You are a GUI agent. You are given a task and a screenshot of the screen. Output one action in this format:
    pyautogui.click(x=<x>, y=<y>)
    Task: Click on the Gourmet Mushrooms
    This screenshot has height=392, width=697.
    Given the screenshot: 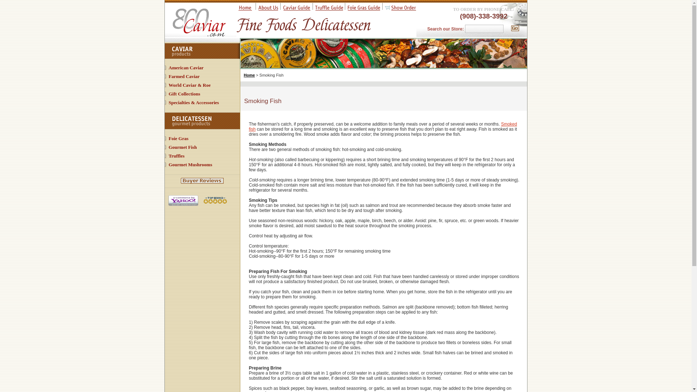 What is the action you would take?
    pyautogui.click(x=190, y=165)
    